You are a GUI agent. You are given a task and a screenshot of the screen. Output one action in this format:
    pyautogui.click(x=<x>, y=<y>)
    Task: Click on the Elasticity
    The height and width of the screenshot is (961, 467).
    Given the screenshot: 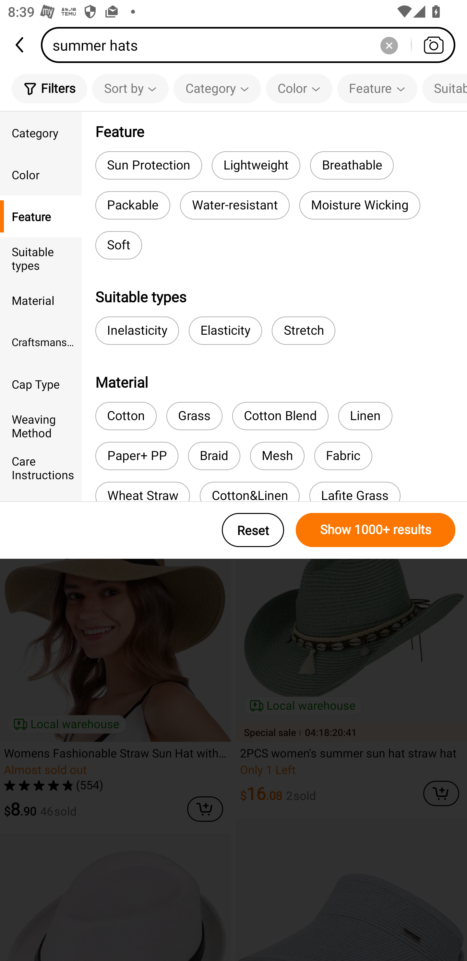 What is the action you would take?
    pyautogui.click(x=225, y=331)
    